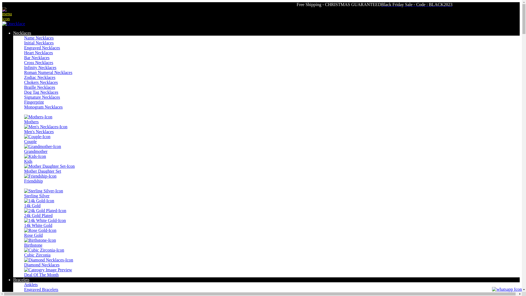 This screenshot has width=526, height=296. I want to click on Monogram Necklaces, so click(43, 107).